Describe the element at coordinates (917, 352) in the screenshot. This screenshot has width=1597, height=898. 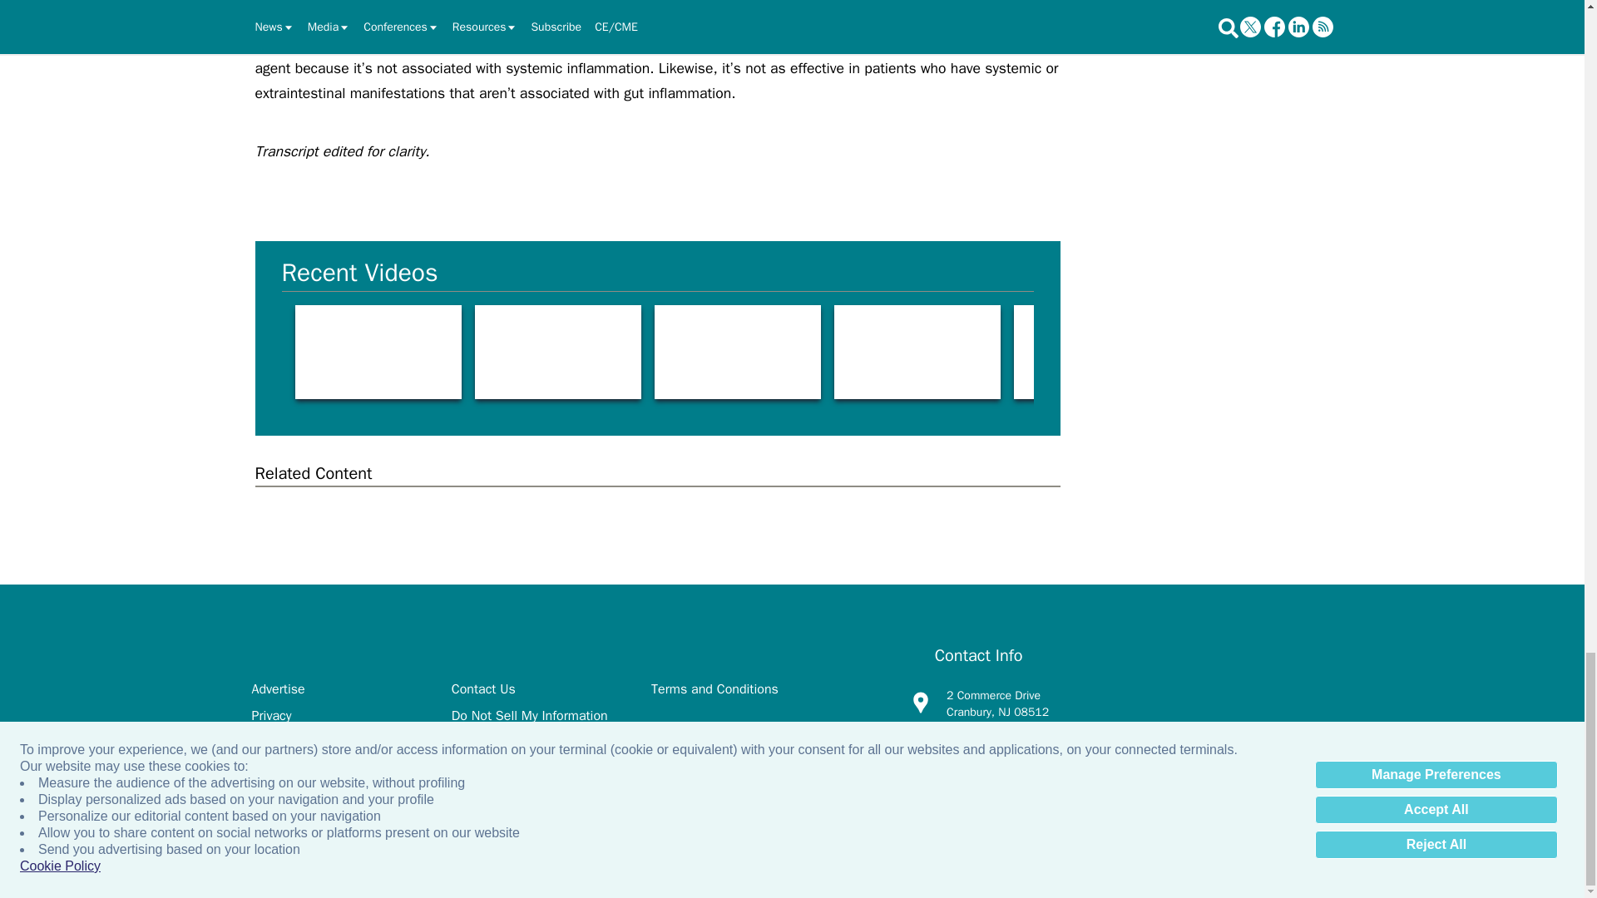
I see `inflammatory bowel disease` at that location.